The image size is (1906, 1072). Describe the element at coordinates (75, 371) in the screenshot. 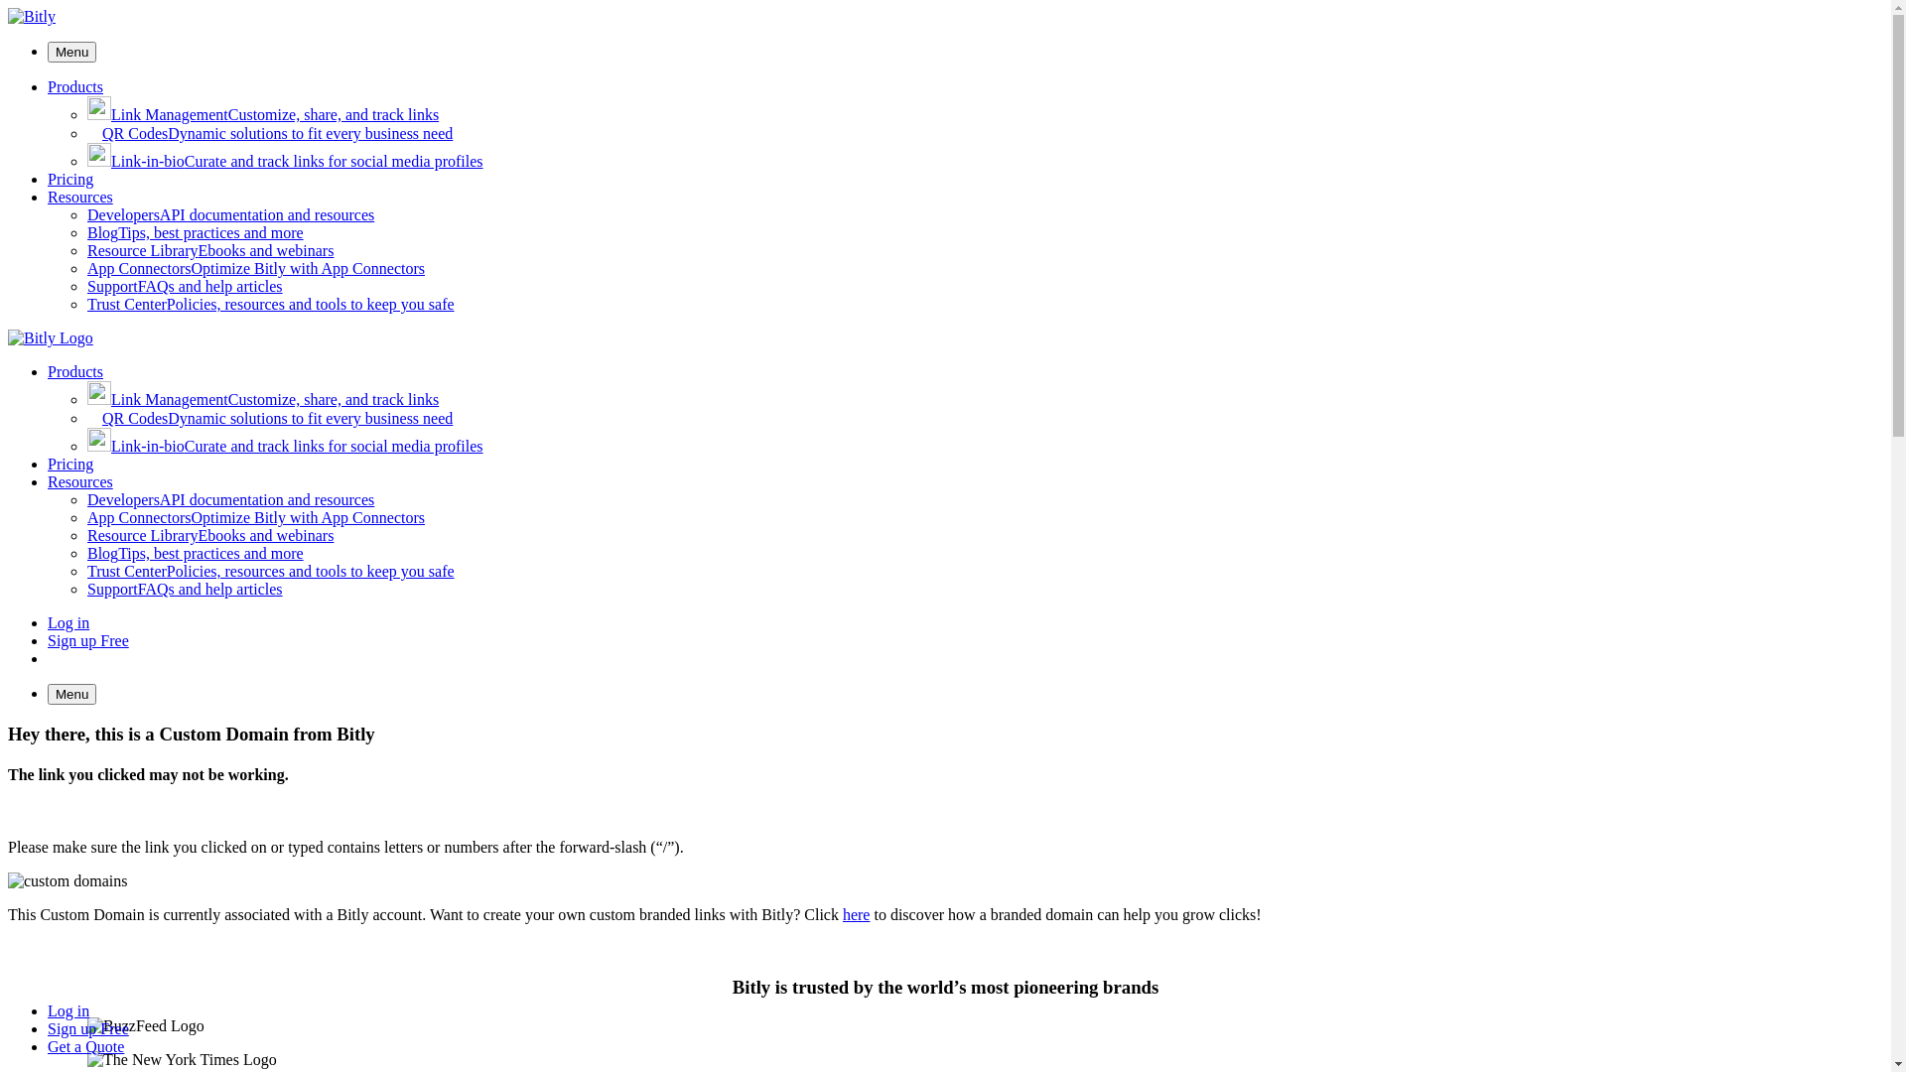

I see `Products` at that location.